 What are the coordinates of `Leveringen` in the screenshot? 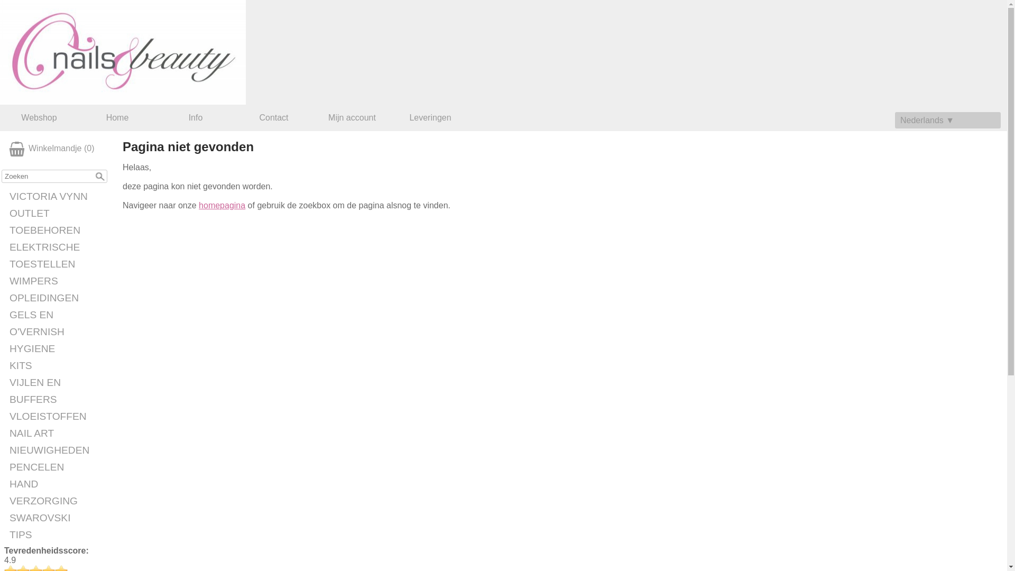 It's located at (430, 118).